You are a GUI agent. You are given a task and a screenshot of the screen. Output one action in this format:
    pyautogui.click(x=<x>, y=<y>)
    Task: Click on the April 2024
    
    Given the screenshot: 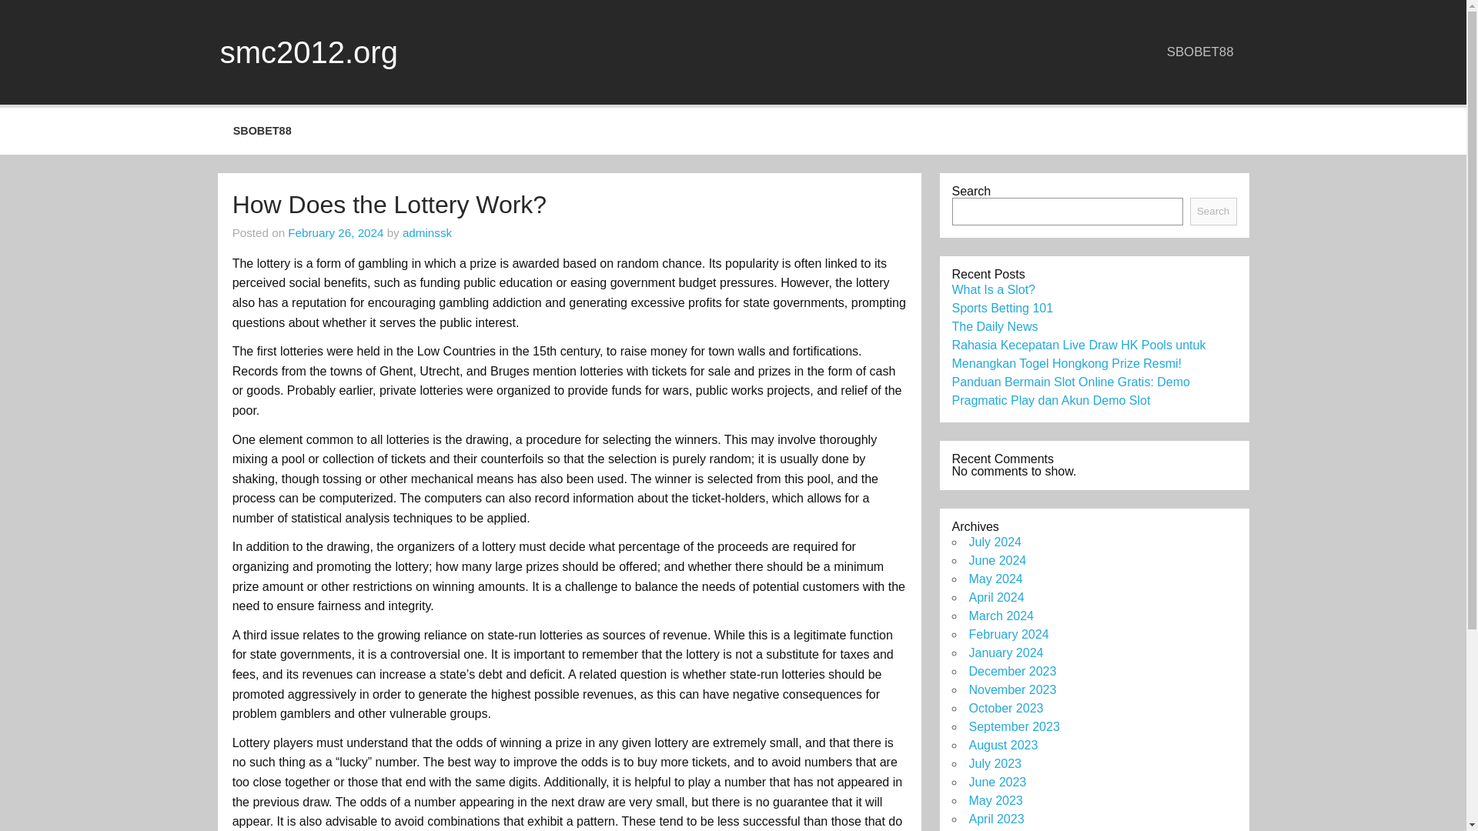 What is the action you would take?
    pyautogui.click(x=996, y=597)
    